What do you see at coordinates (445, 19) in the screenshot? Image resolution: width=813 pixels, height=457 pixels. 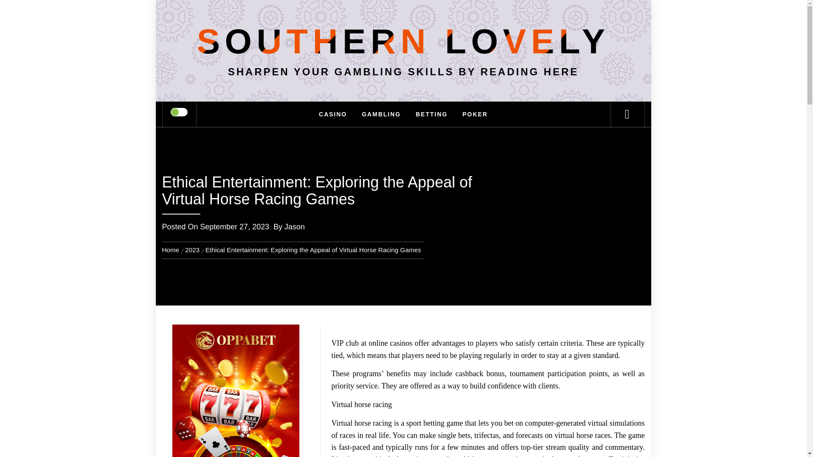 I see `Search` at bounding box center [445, 19].